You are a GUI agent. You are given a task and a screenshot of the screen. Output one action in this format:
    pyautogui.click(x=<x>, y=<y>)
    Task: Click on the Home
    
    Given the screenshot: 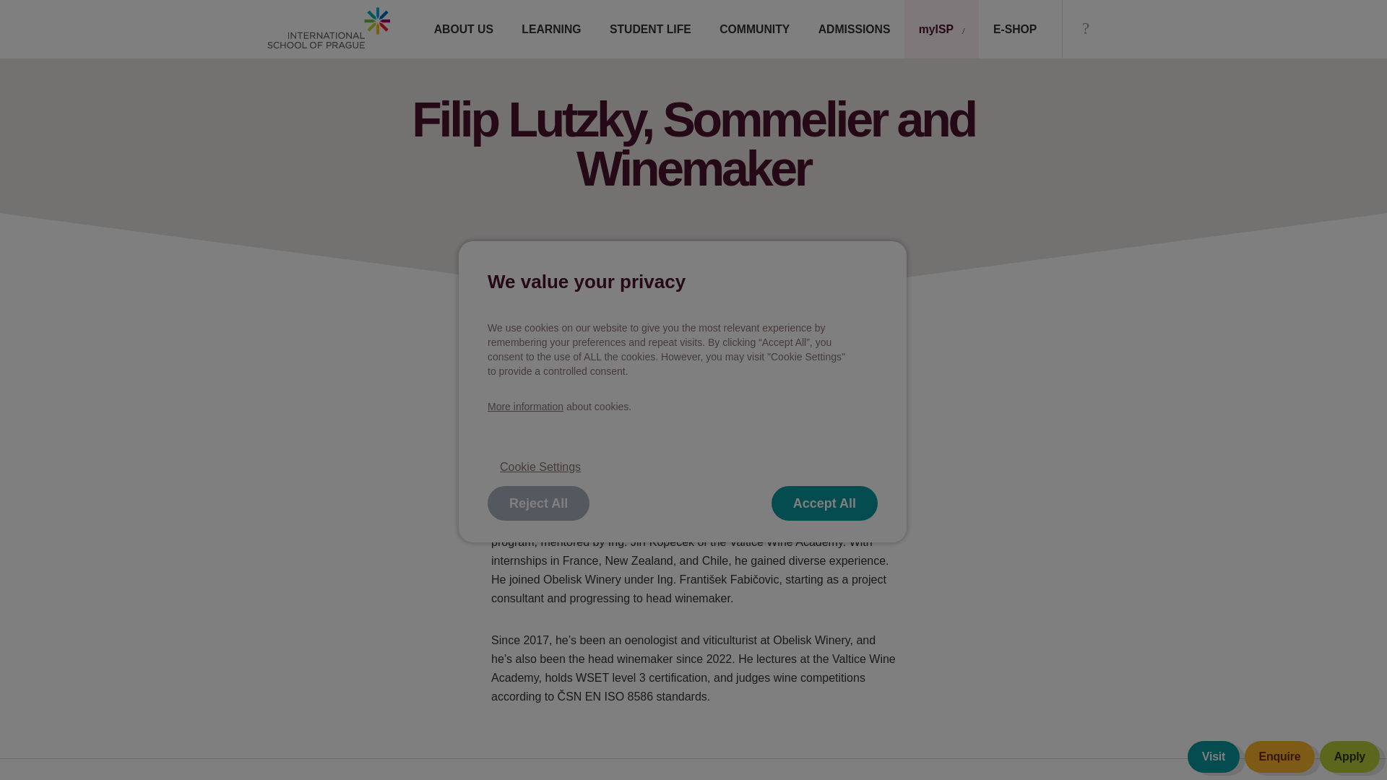 What is the action you would take?
    pyautogui.click(x=328, y=27)
    